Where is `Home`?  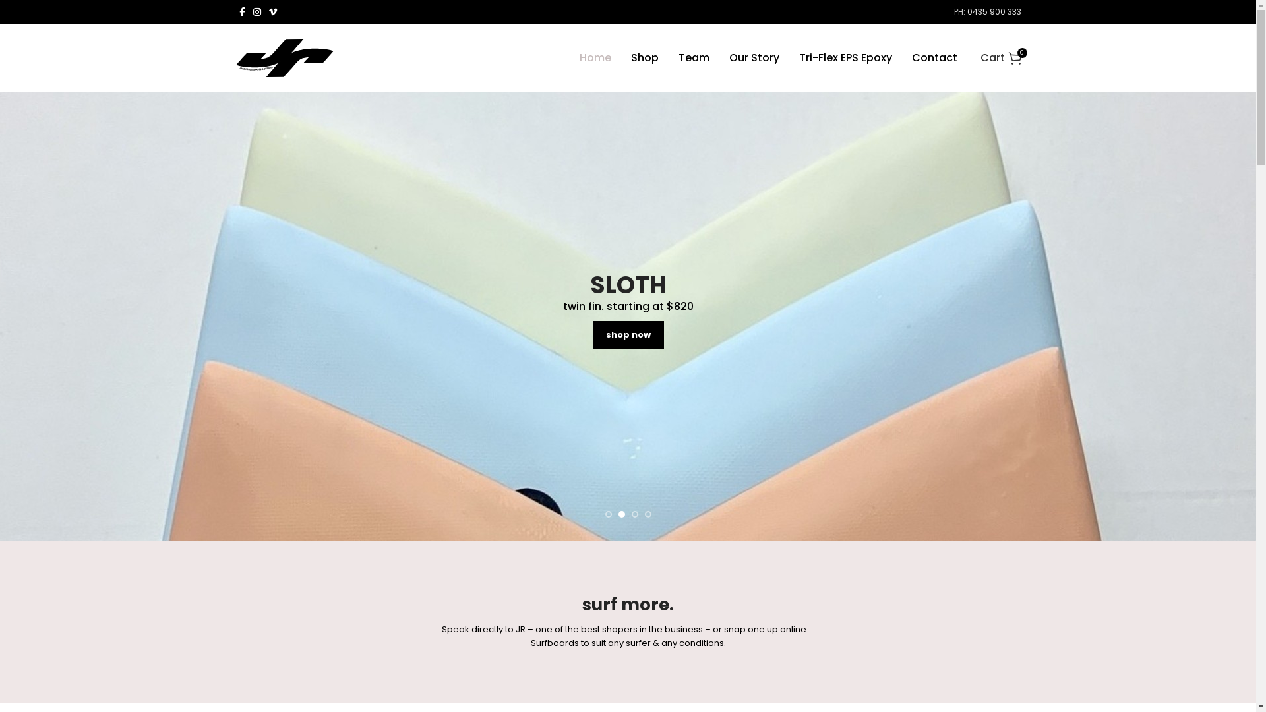
Home is located at coordinates (595, 58).